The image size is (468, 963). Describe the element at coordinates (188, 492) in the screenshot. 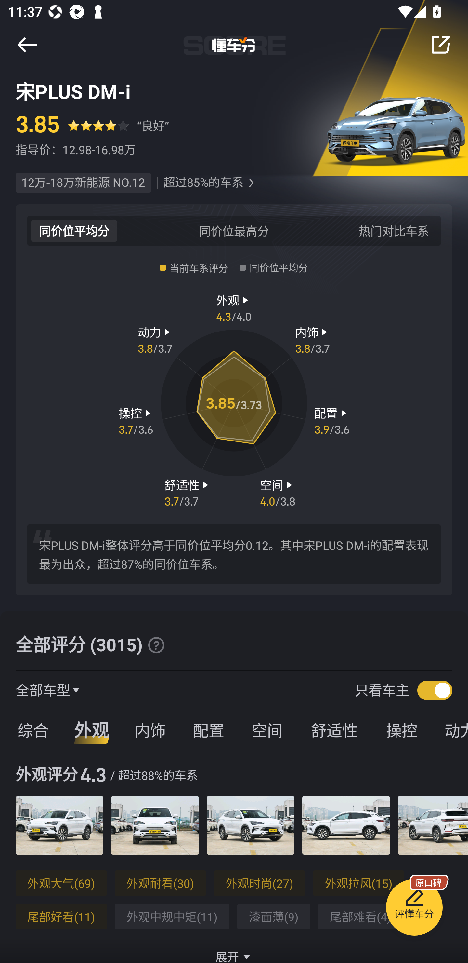

I see `舒适性  3.7 / 3.7` at that location.